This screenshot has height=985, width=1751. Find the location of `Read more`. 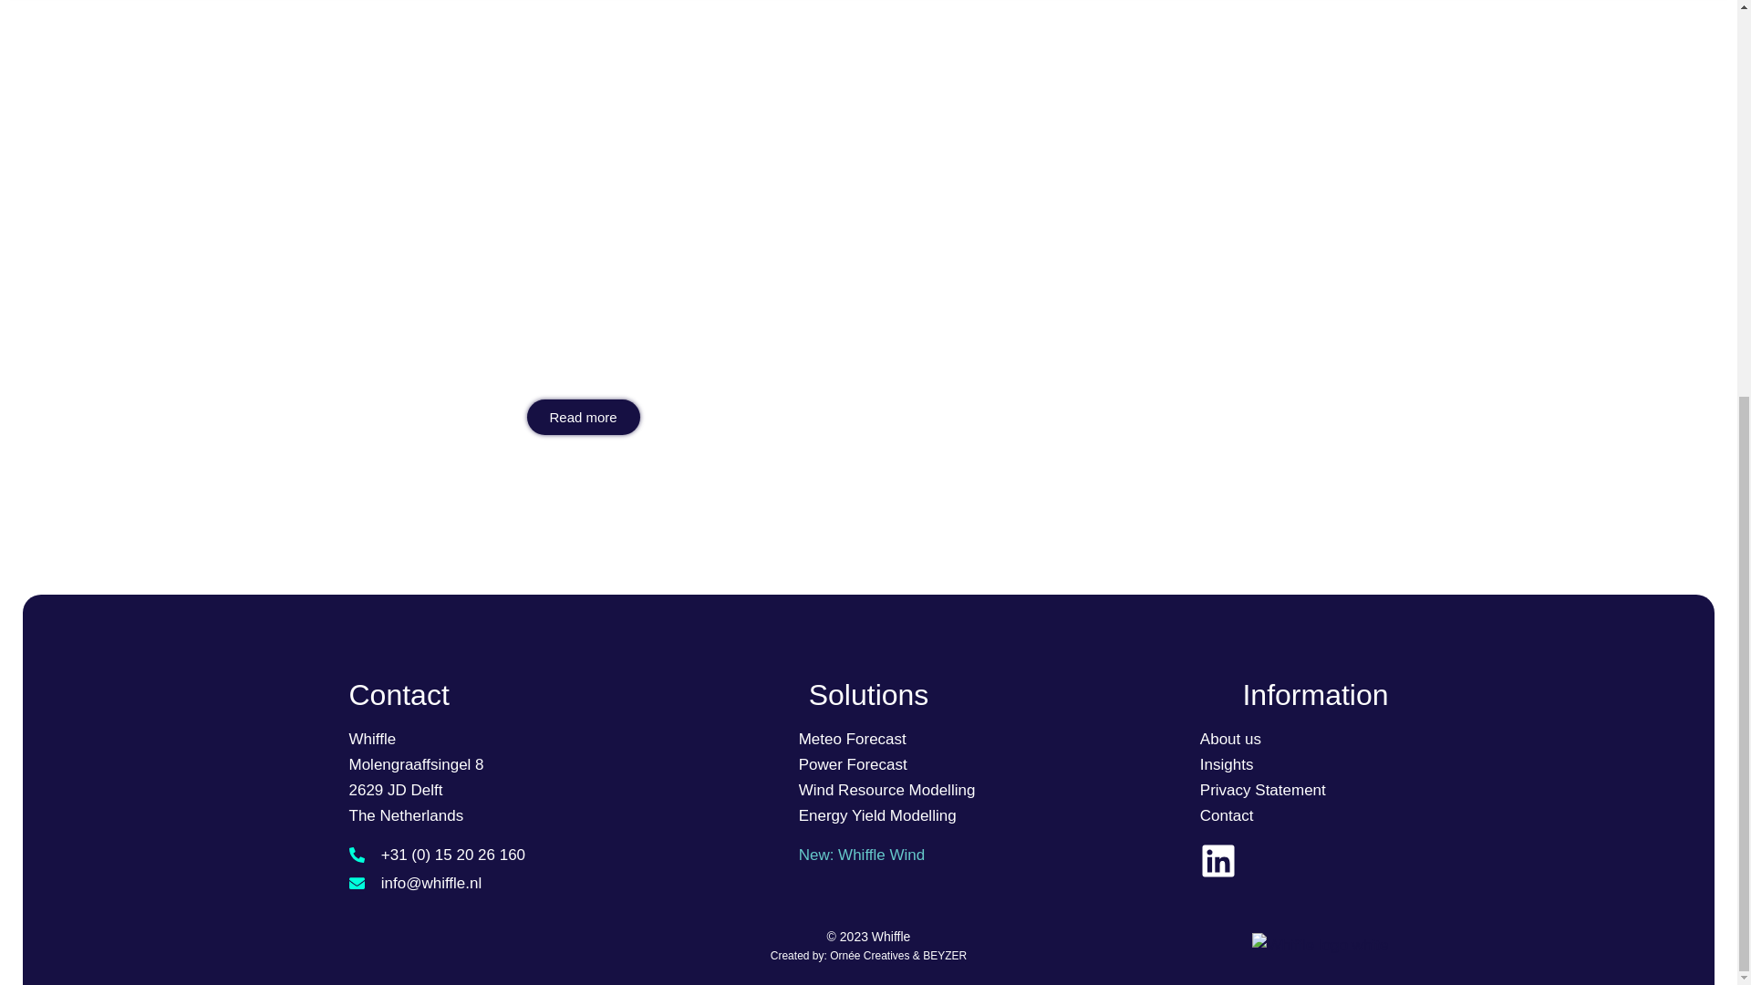

Read more is located at coordinates (584, 418).